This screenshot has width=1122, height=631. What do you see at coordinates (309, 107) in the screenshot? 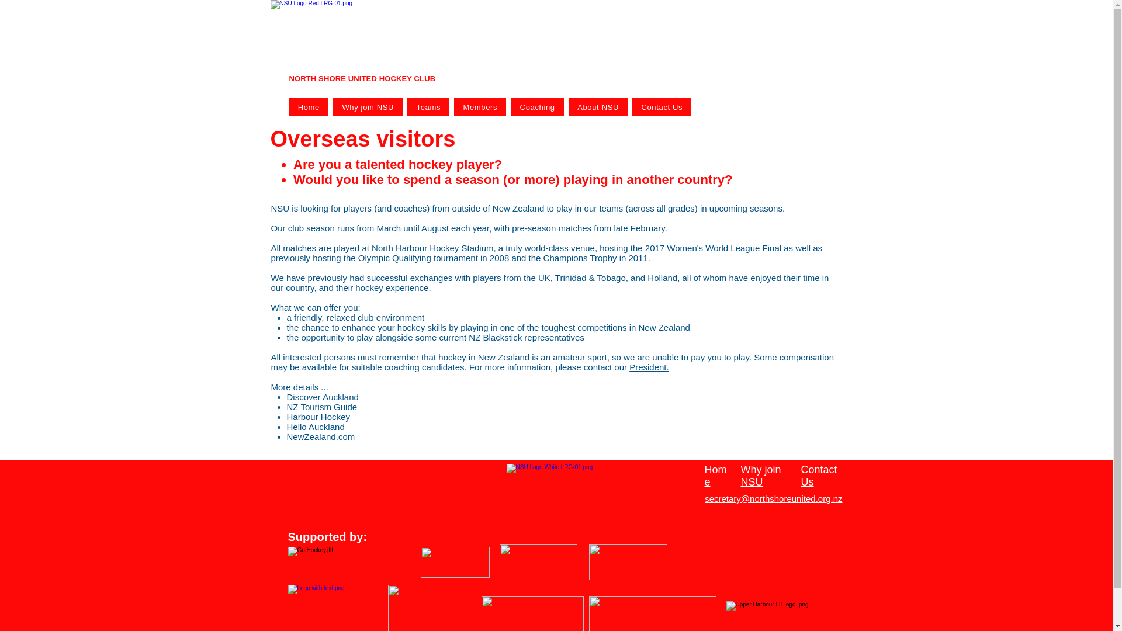
I see `Home` at bounding box center [309, 107].